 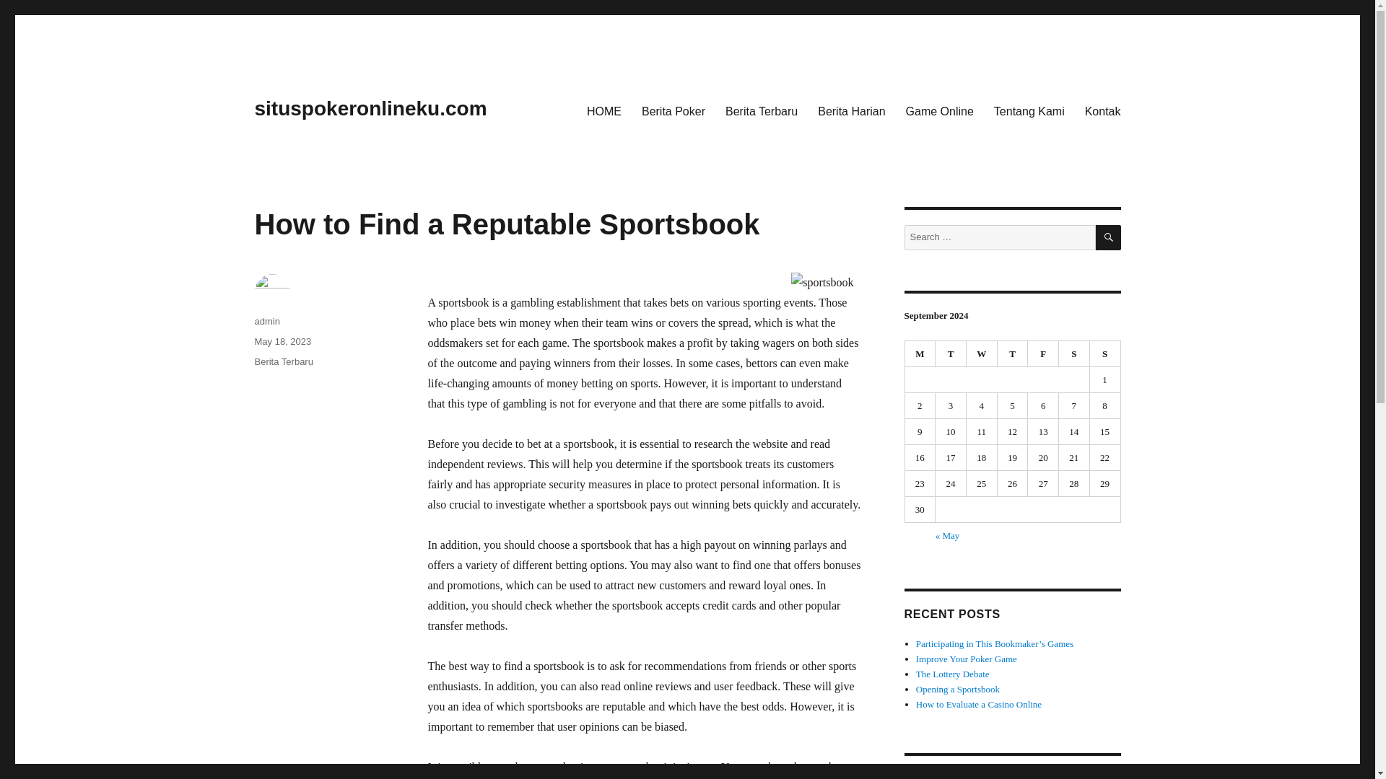 I want to click on Game Online, so click(x=940, y=110).